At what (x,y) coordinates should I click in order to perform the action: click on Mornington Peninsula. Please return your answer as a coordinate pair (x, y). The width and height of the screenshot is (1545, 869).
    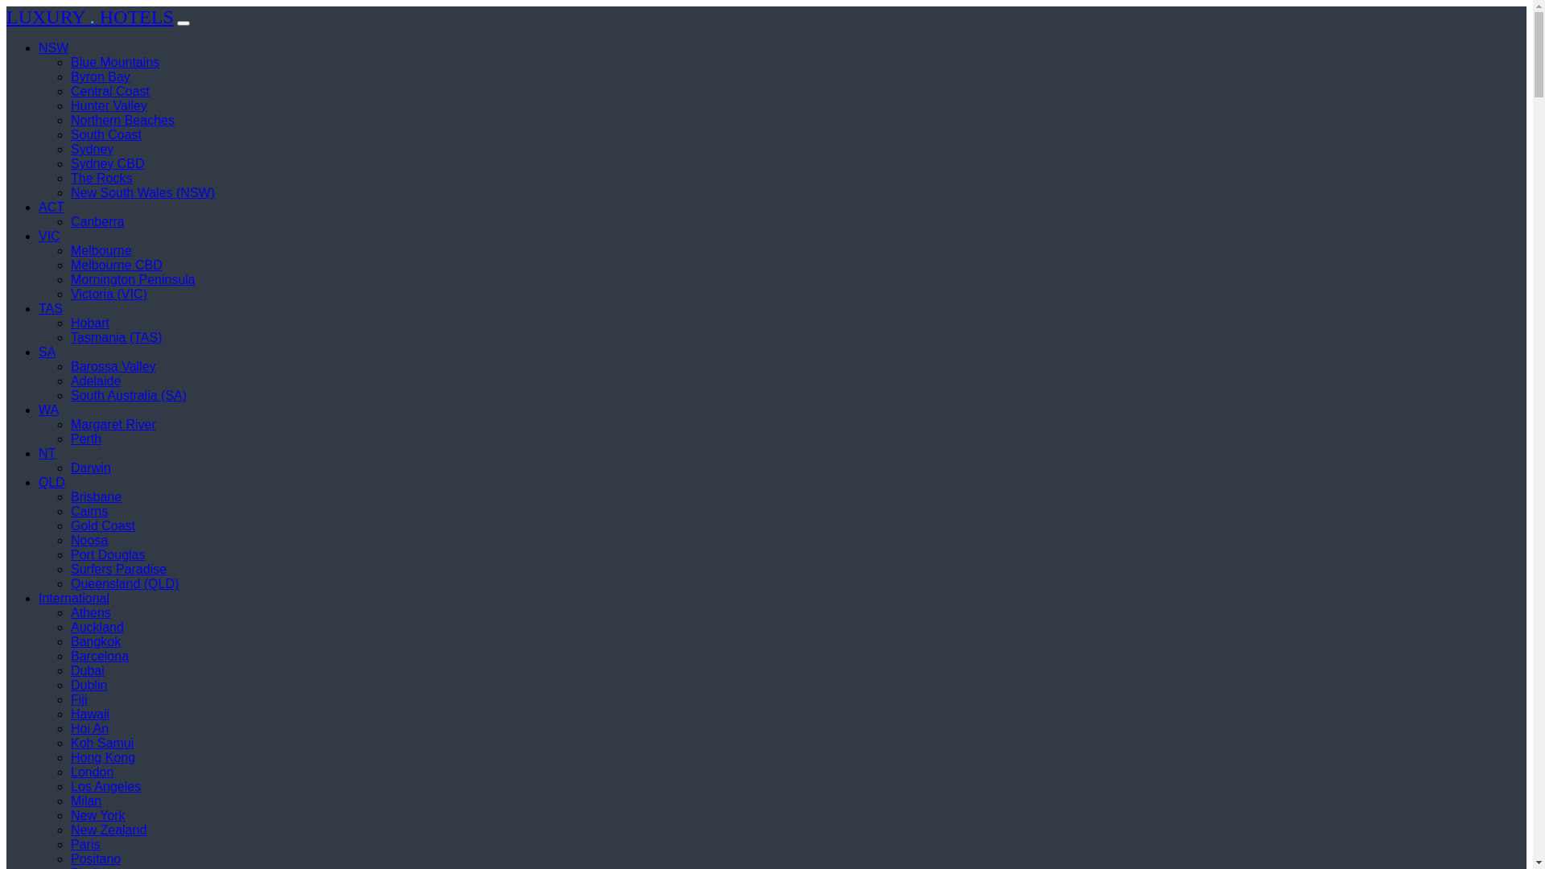
    Looking at the image, I should click on (134, 280).